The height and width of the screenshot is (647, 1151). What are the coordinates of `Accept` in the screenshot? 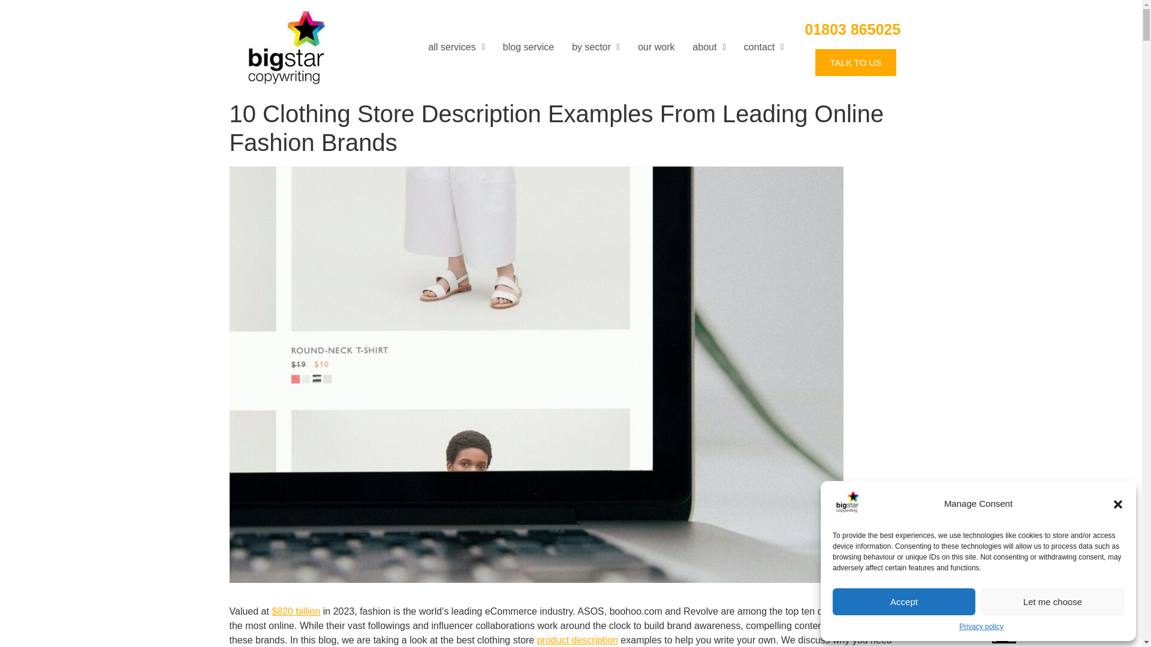 It's located at (903, 601).